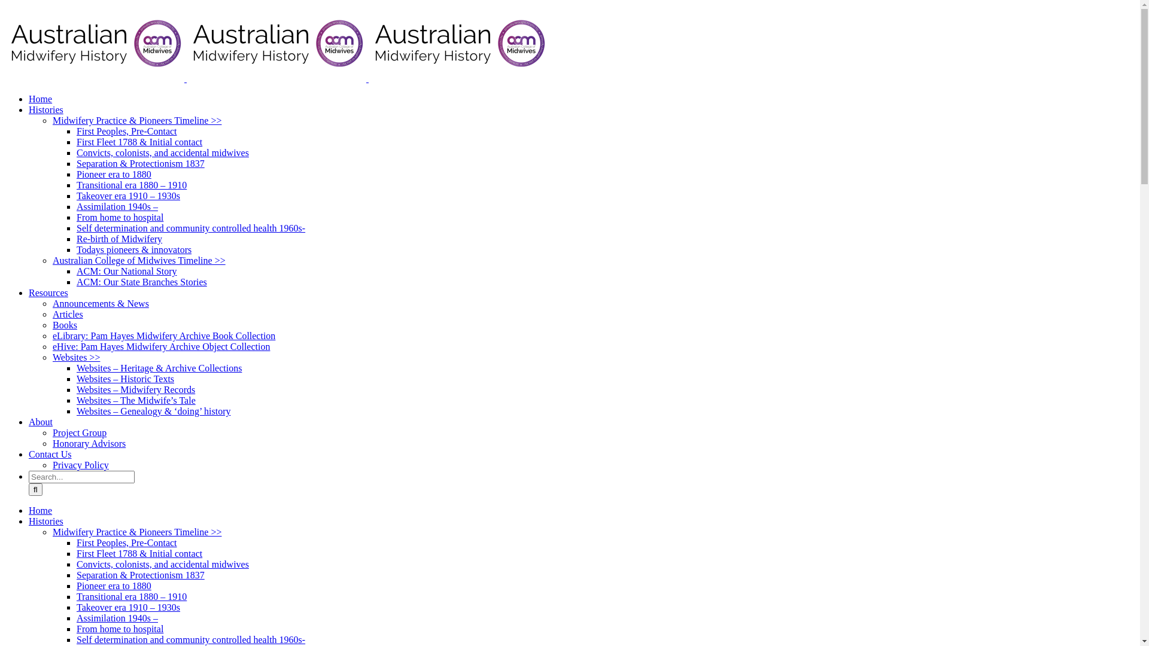 The width and height of the screenshot is (1149, 646). What do you see at coordinates (120, 239) in the screenshot?
I see `Re-birth of Midwifery` at bounding box center [120, 239].